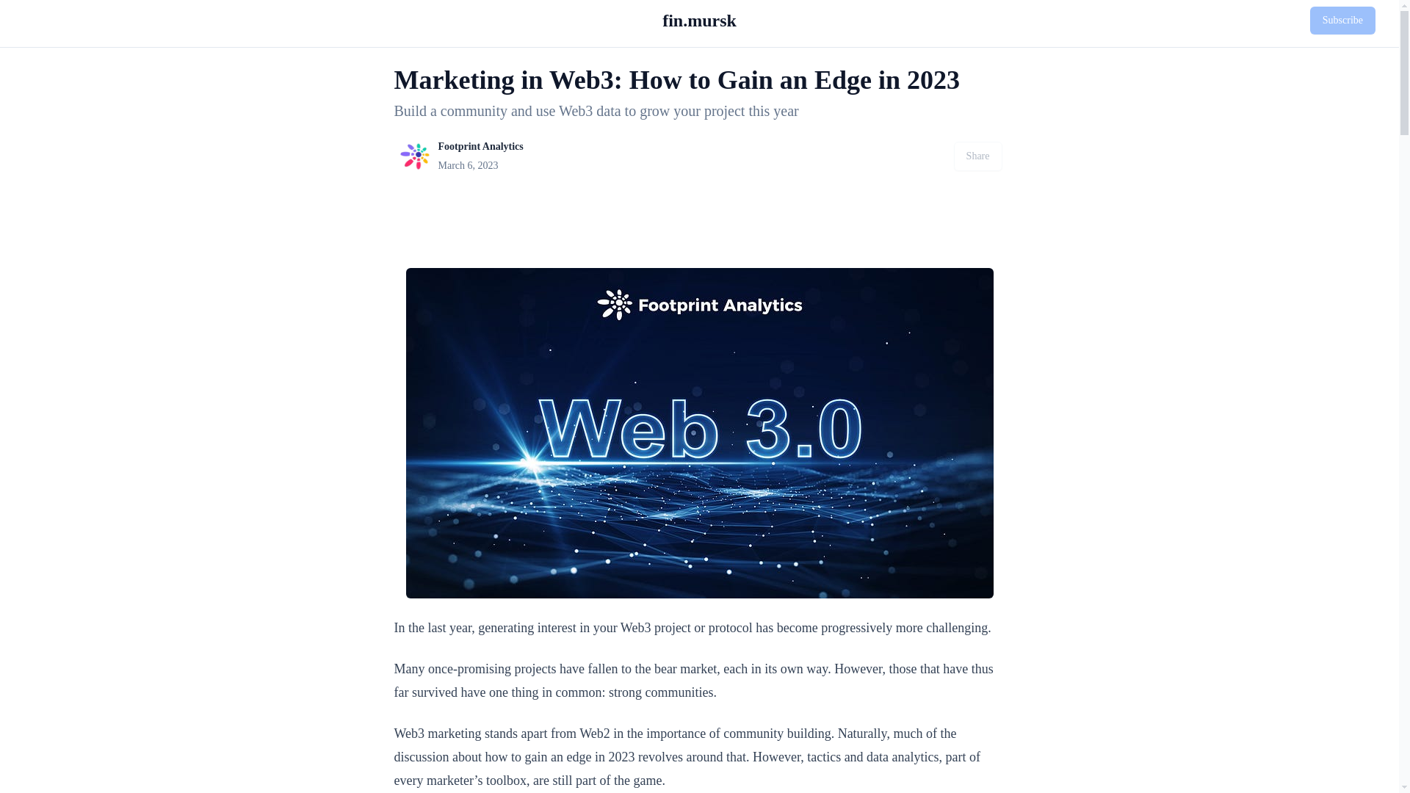 Image resolution: width=1410 pixels, height=793 pixels. What do you see at coordinates (699, 21) in the screenshot?
I see `fin.mursk` at bounding box center [699, 21].